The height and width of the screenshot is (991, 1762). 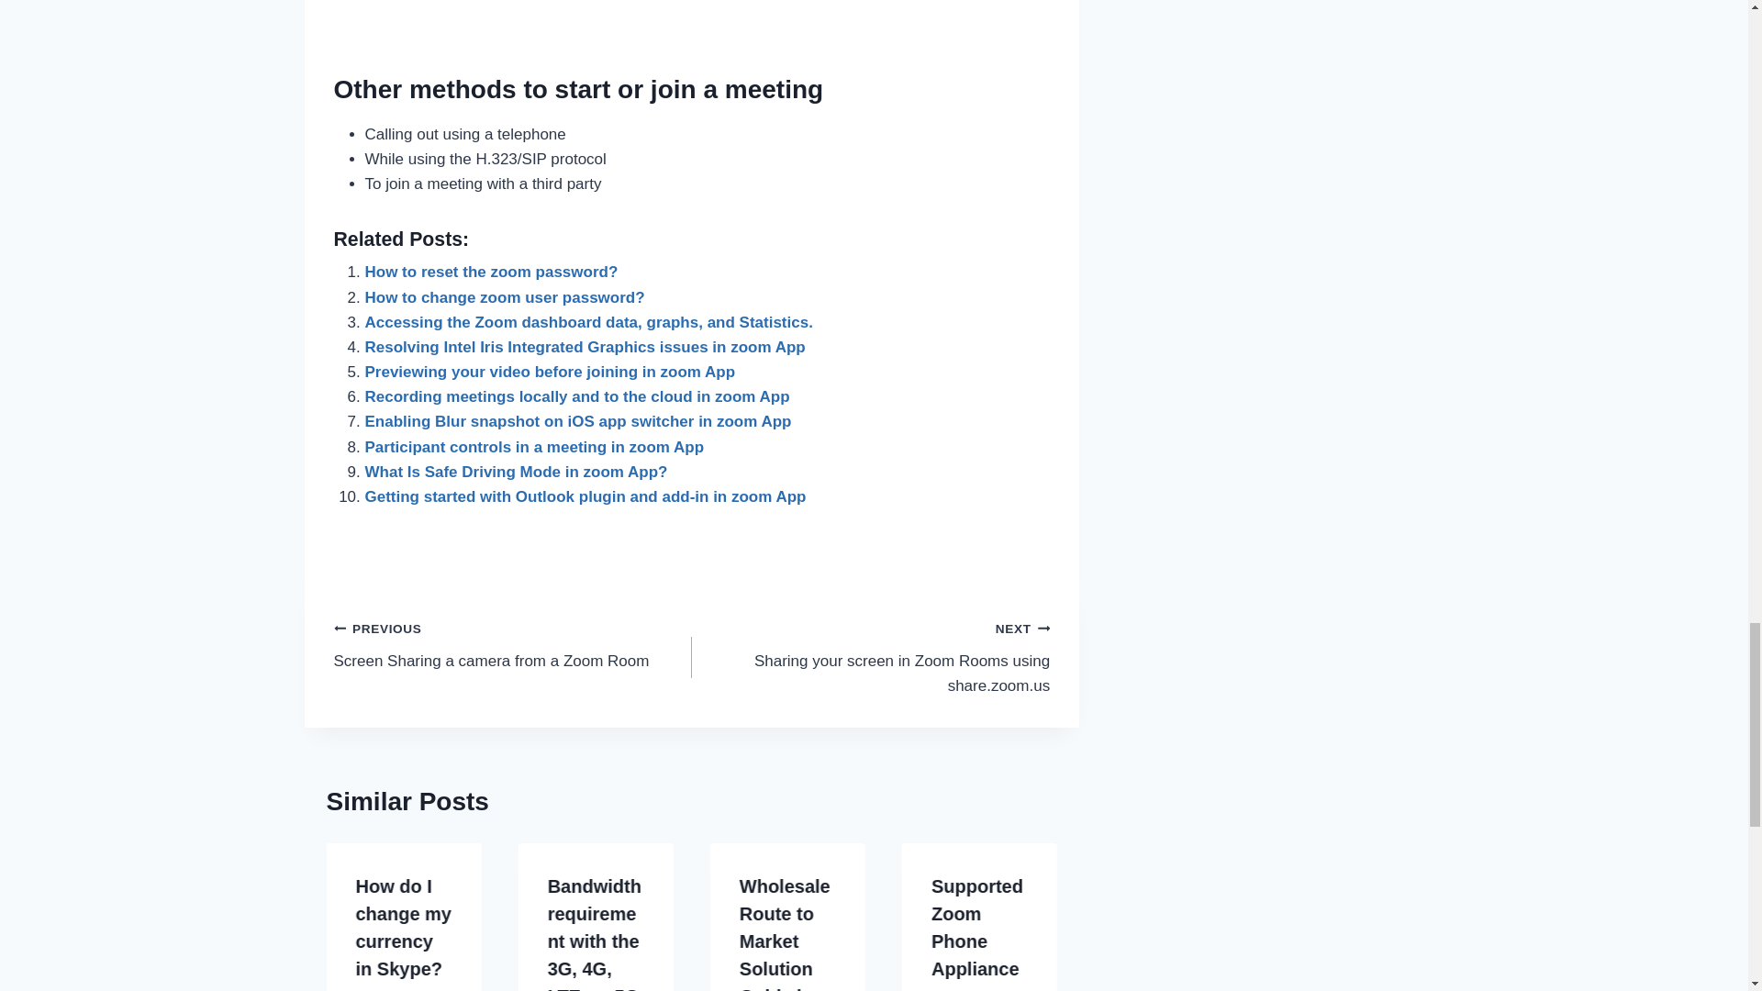 What do you see at coordinates (585, 347) in the screenshot?
I see `Resolving Intel Iris Integrated Graphics issues in zoom App` at bounding box center [585, 347].